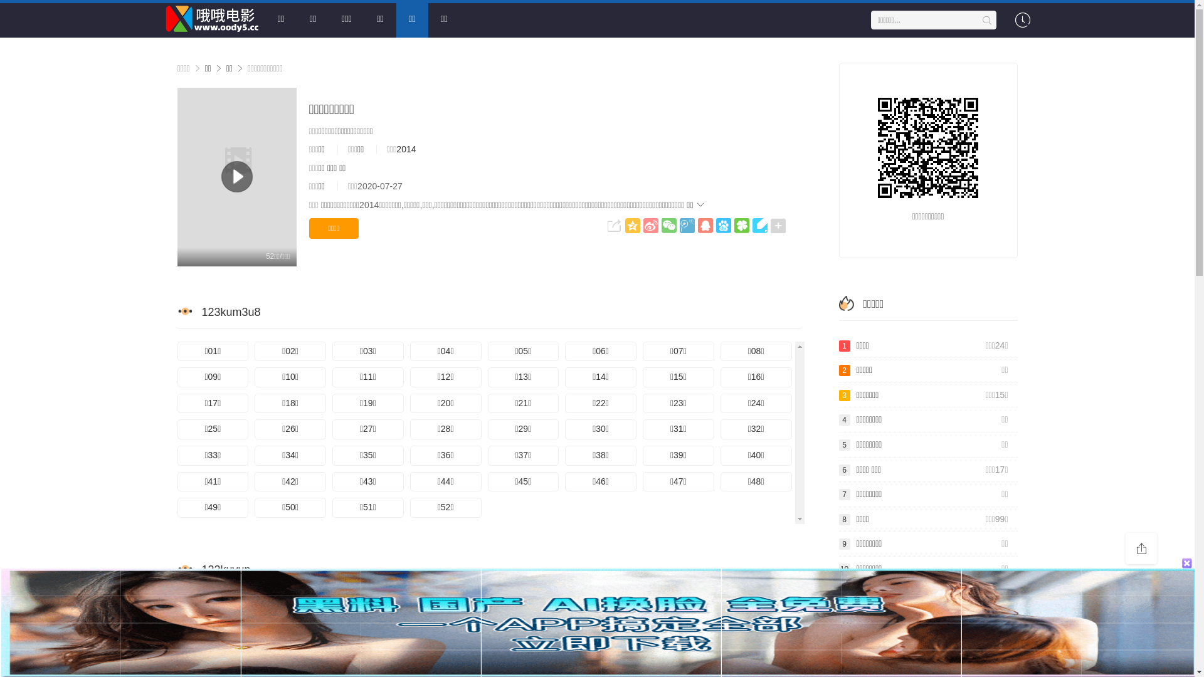 This screenshot has width=1204, height=677. Describe the element at coordinates (406, 149) in the screenshot. I see `2014` at that location.